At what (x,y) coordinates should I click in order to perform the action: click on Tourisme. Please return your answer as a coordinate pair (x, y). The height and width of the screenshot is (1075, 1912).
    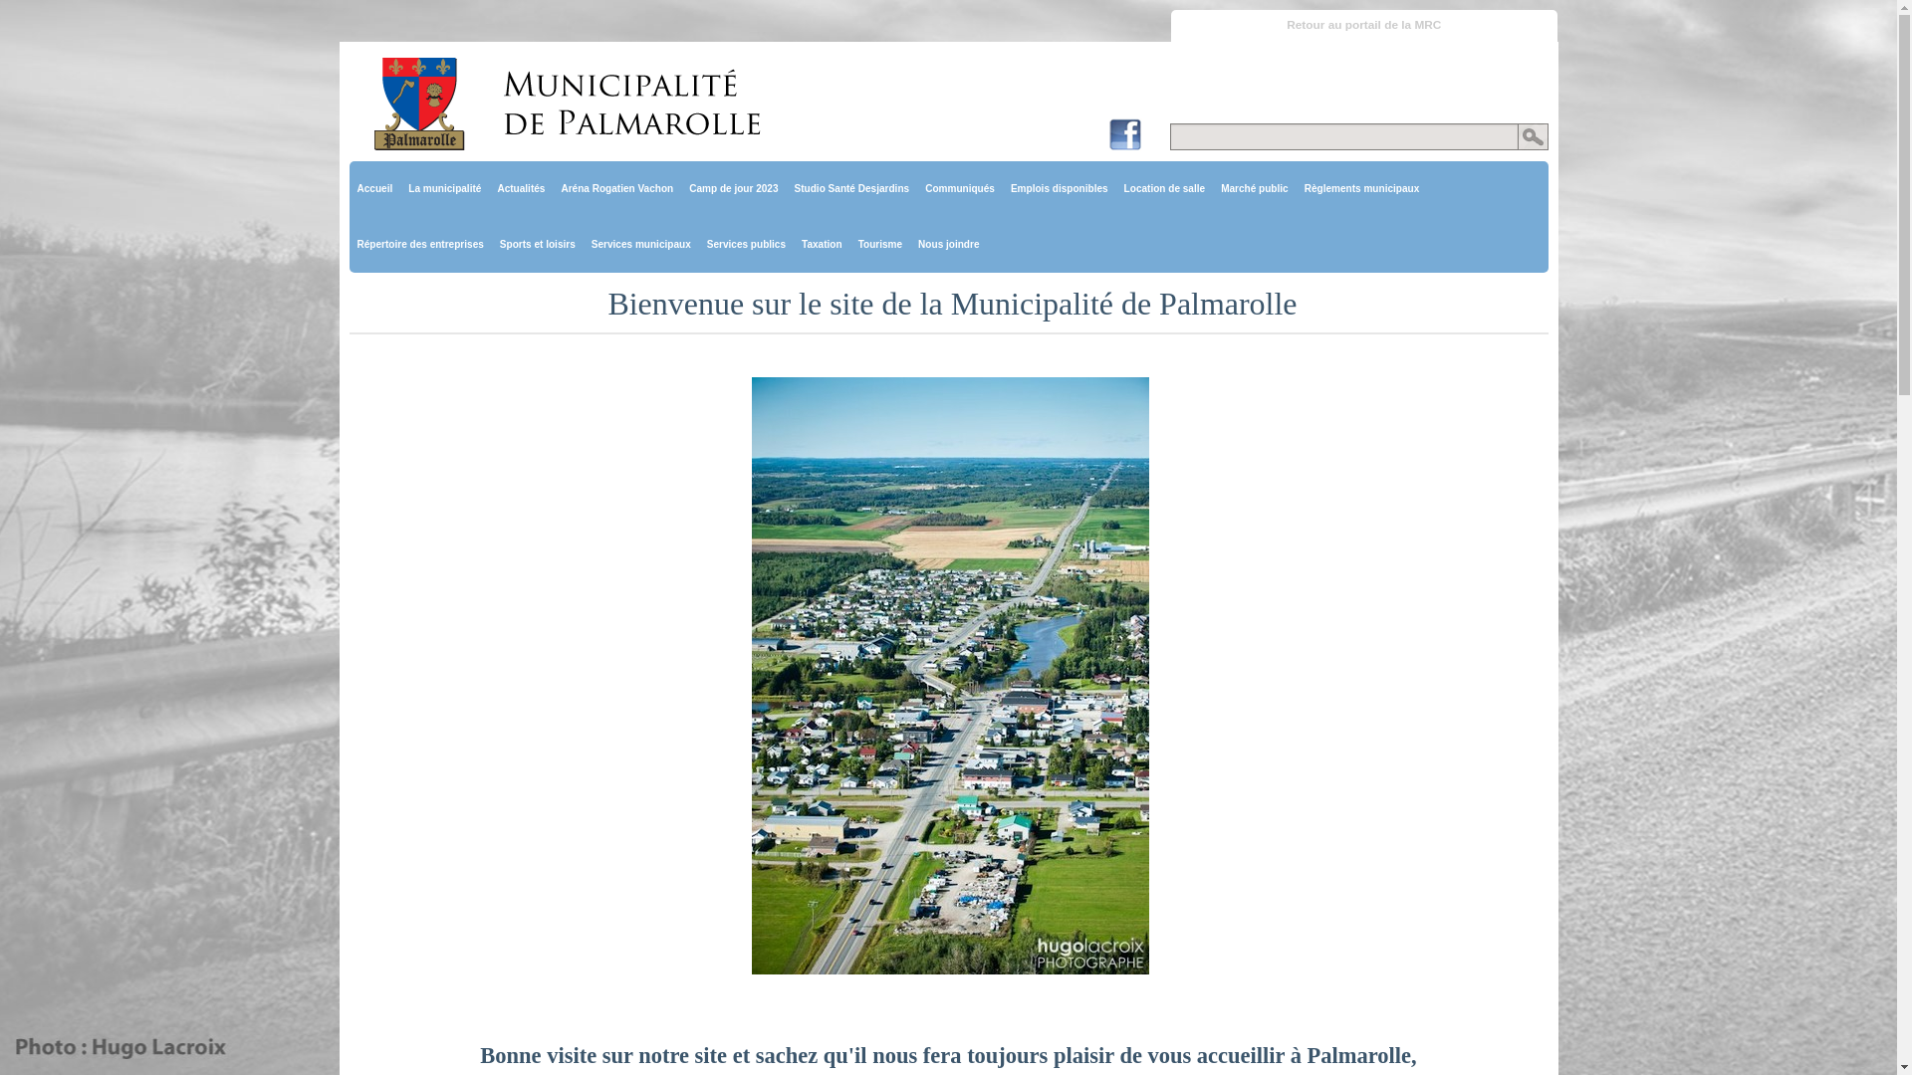
    Looking at the image, I should click on (880, 245).